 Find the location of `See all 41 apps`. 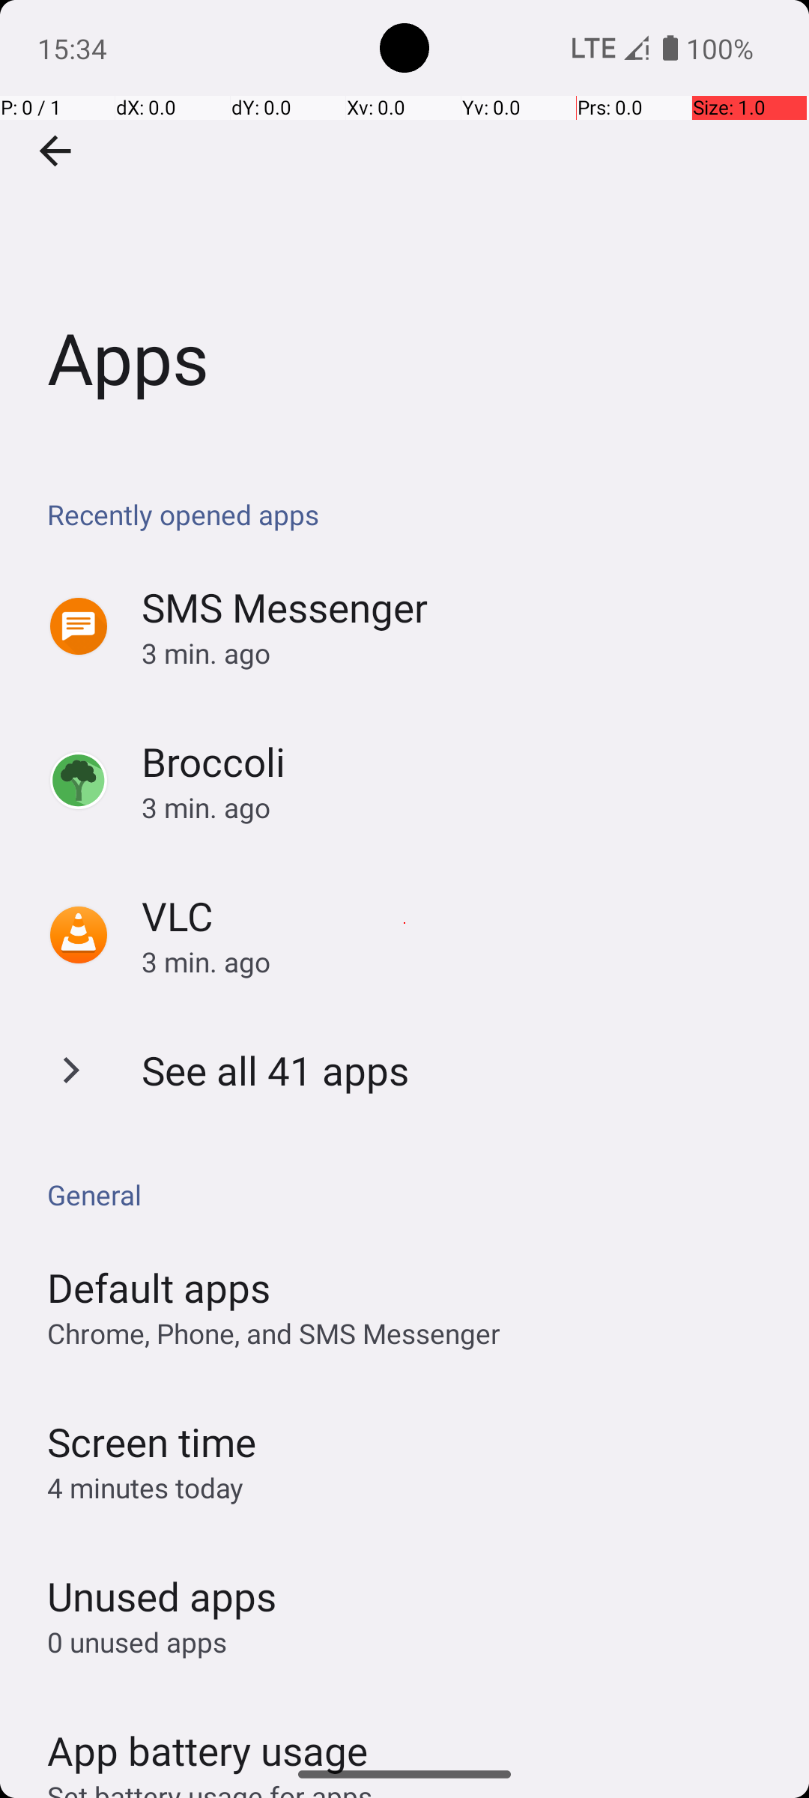

See all 41 apps is located at coordinates (276, 1070).